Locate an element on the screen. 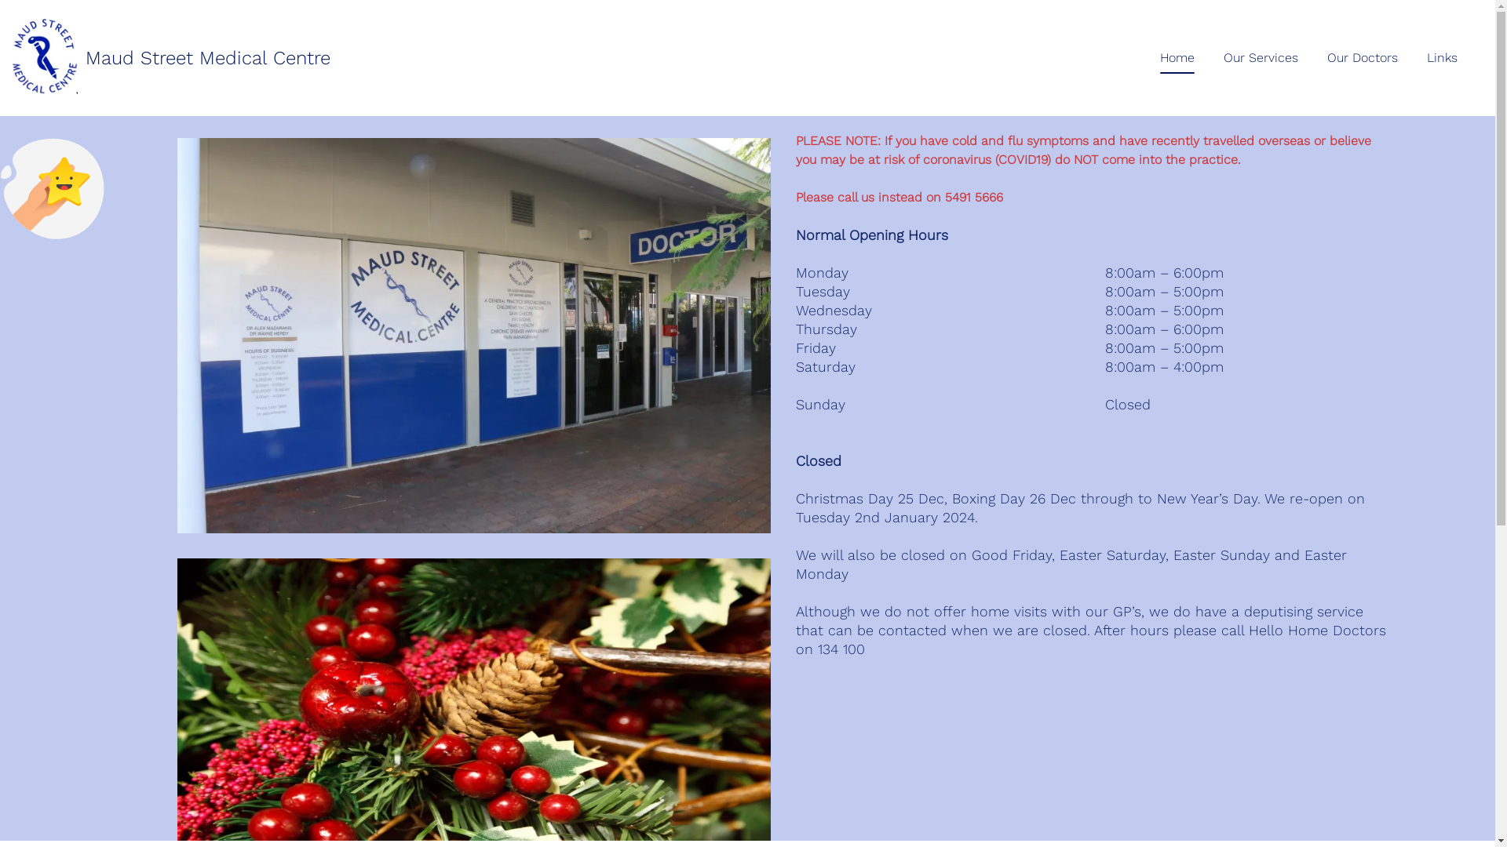 The height and width of the screenshot is (847, 1507). Links is located at coordinates (1443, 58).